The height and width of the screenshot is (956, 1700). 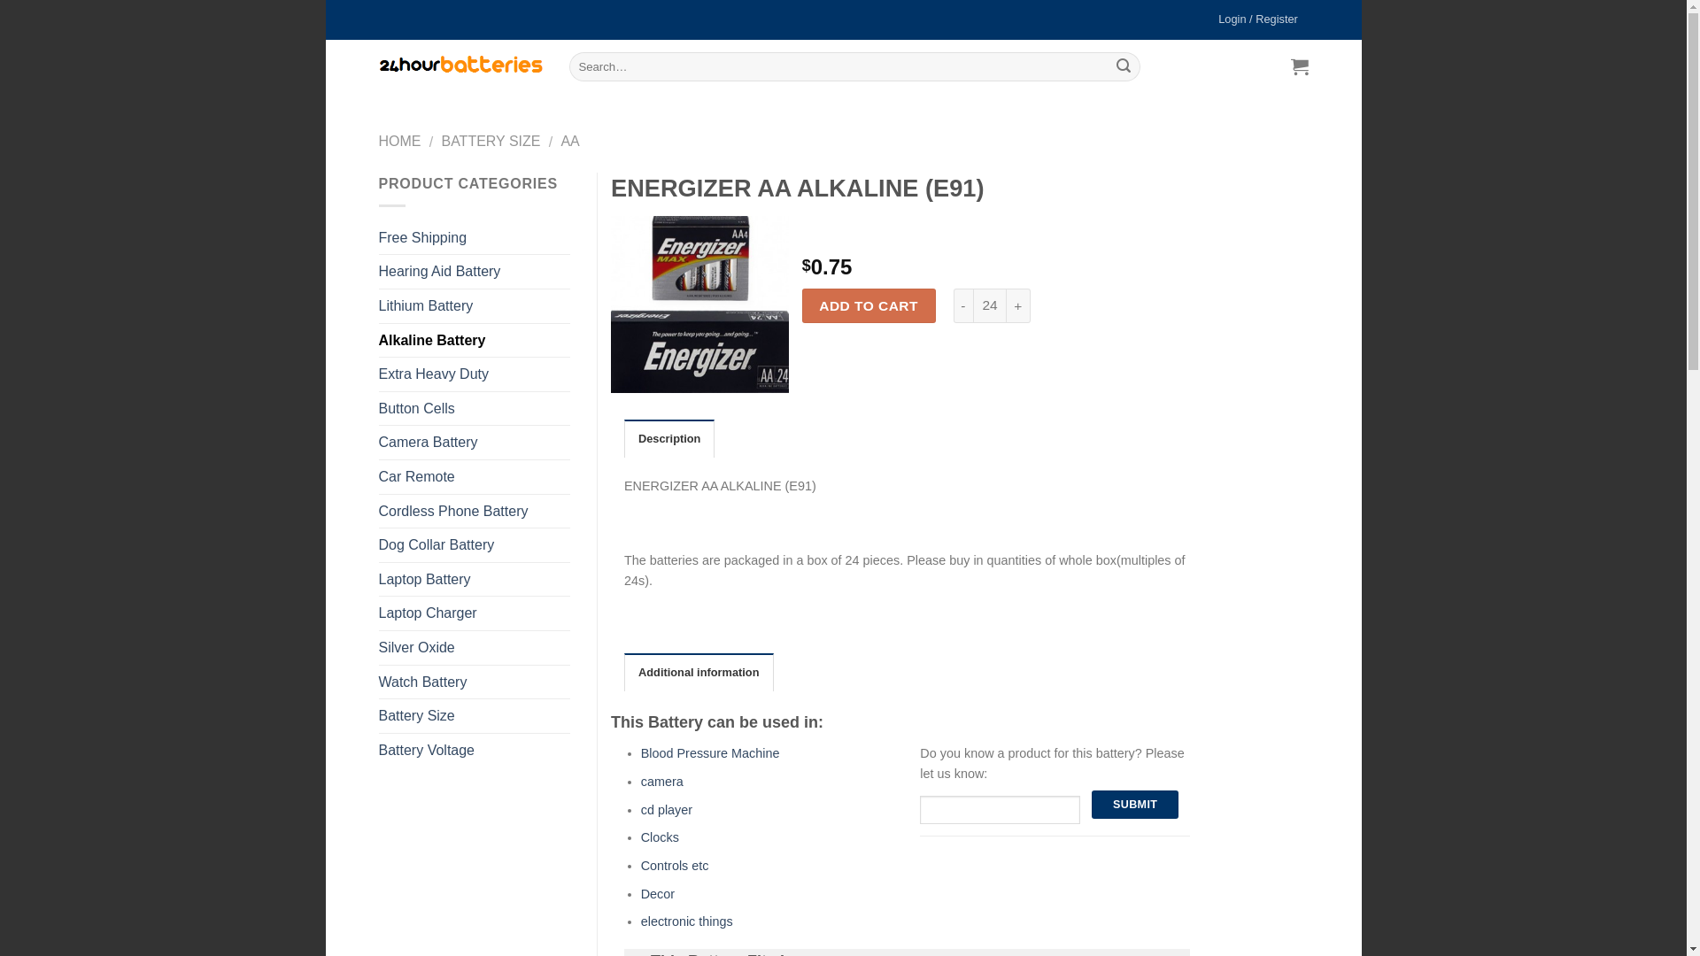 I want to click on Laptop Battery, so click(x=475, y=580).